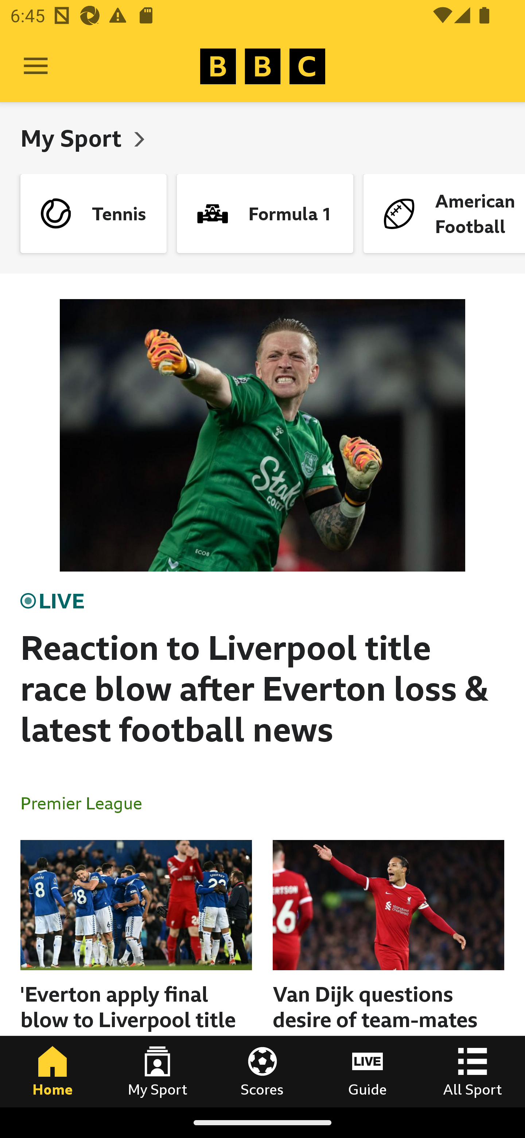 The width and height of the screenshot is (525, 1138). What do you see at coordinates (472, 1071) in the screenshot?
I see `All Sport` at bounding box center [472, 1071].